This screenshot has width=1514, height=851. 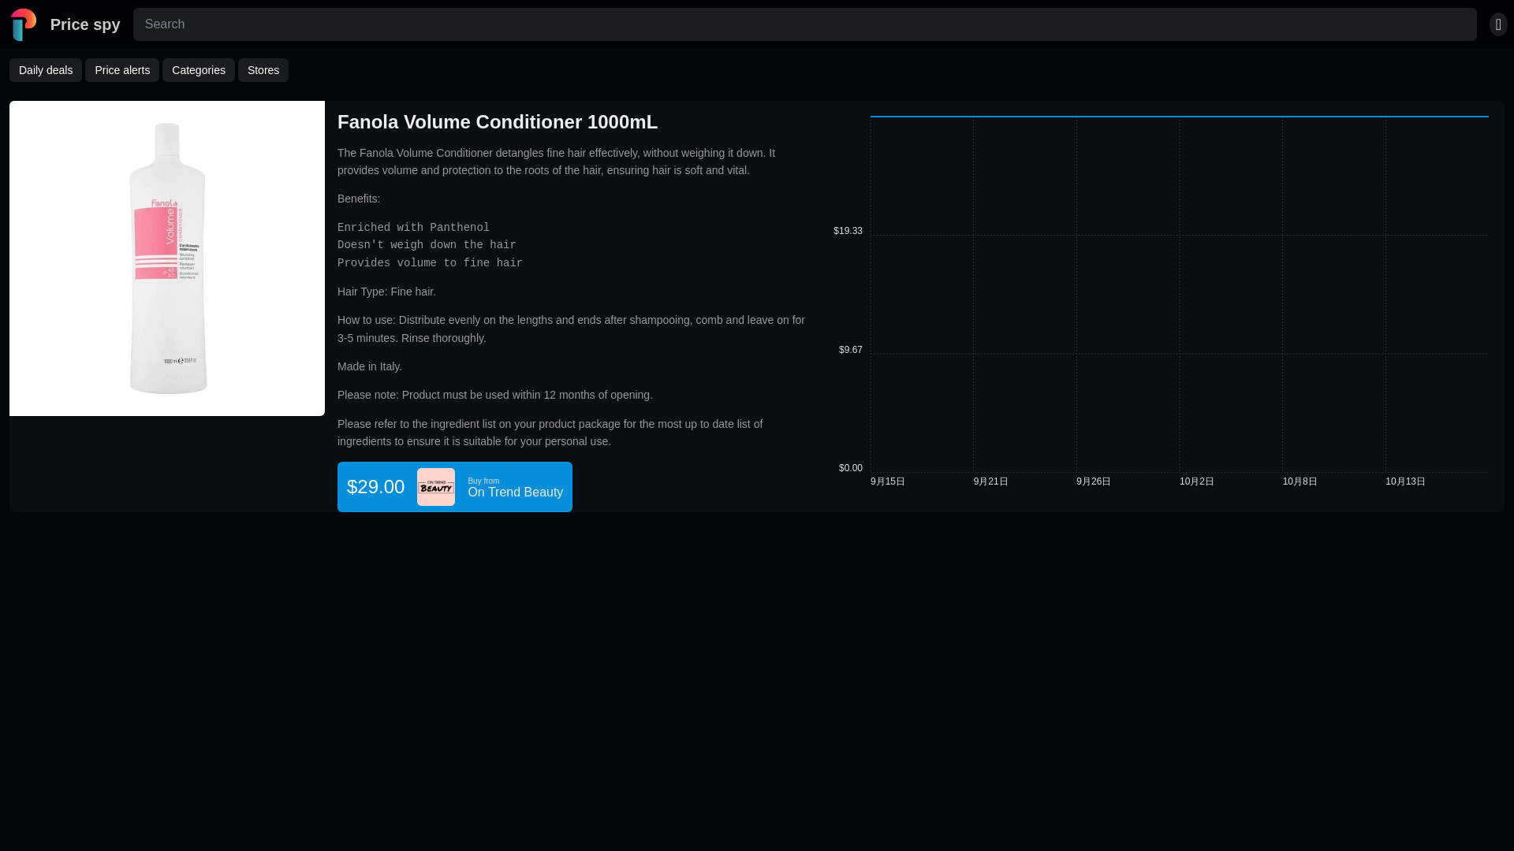 I want to click on Categories, so click(x=198, y=69).